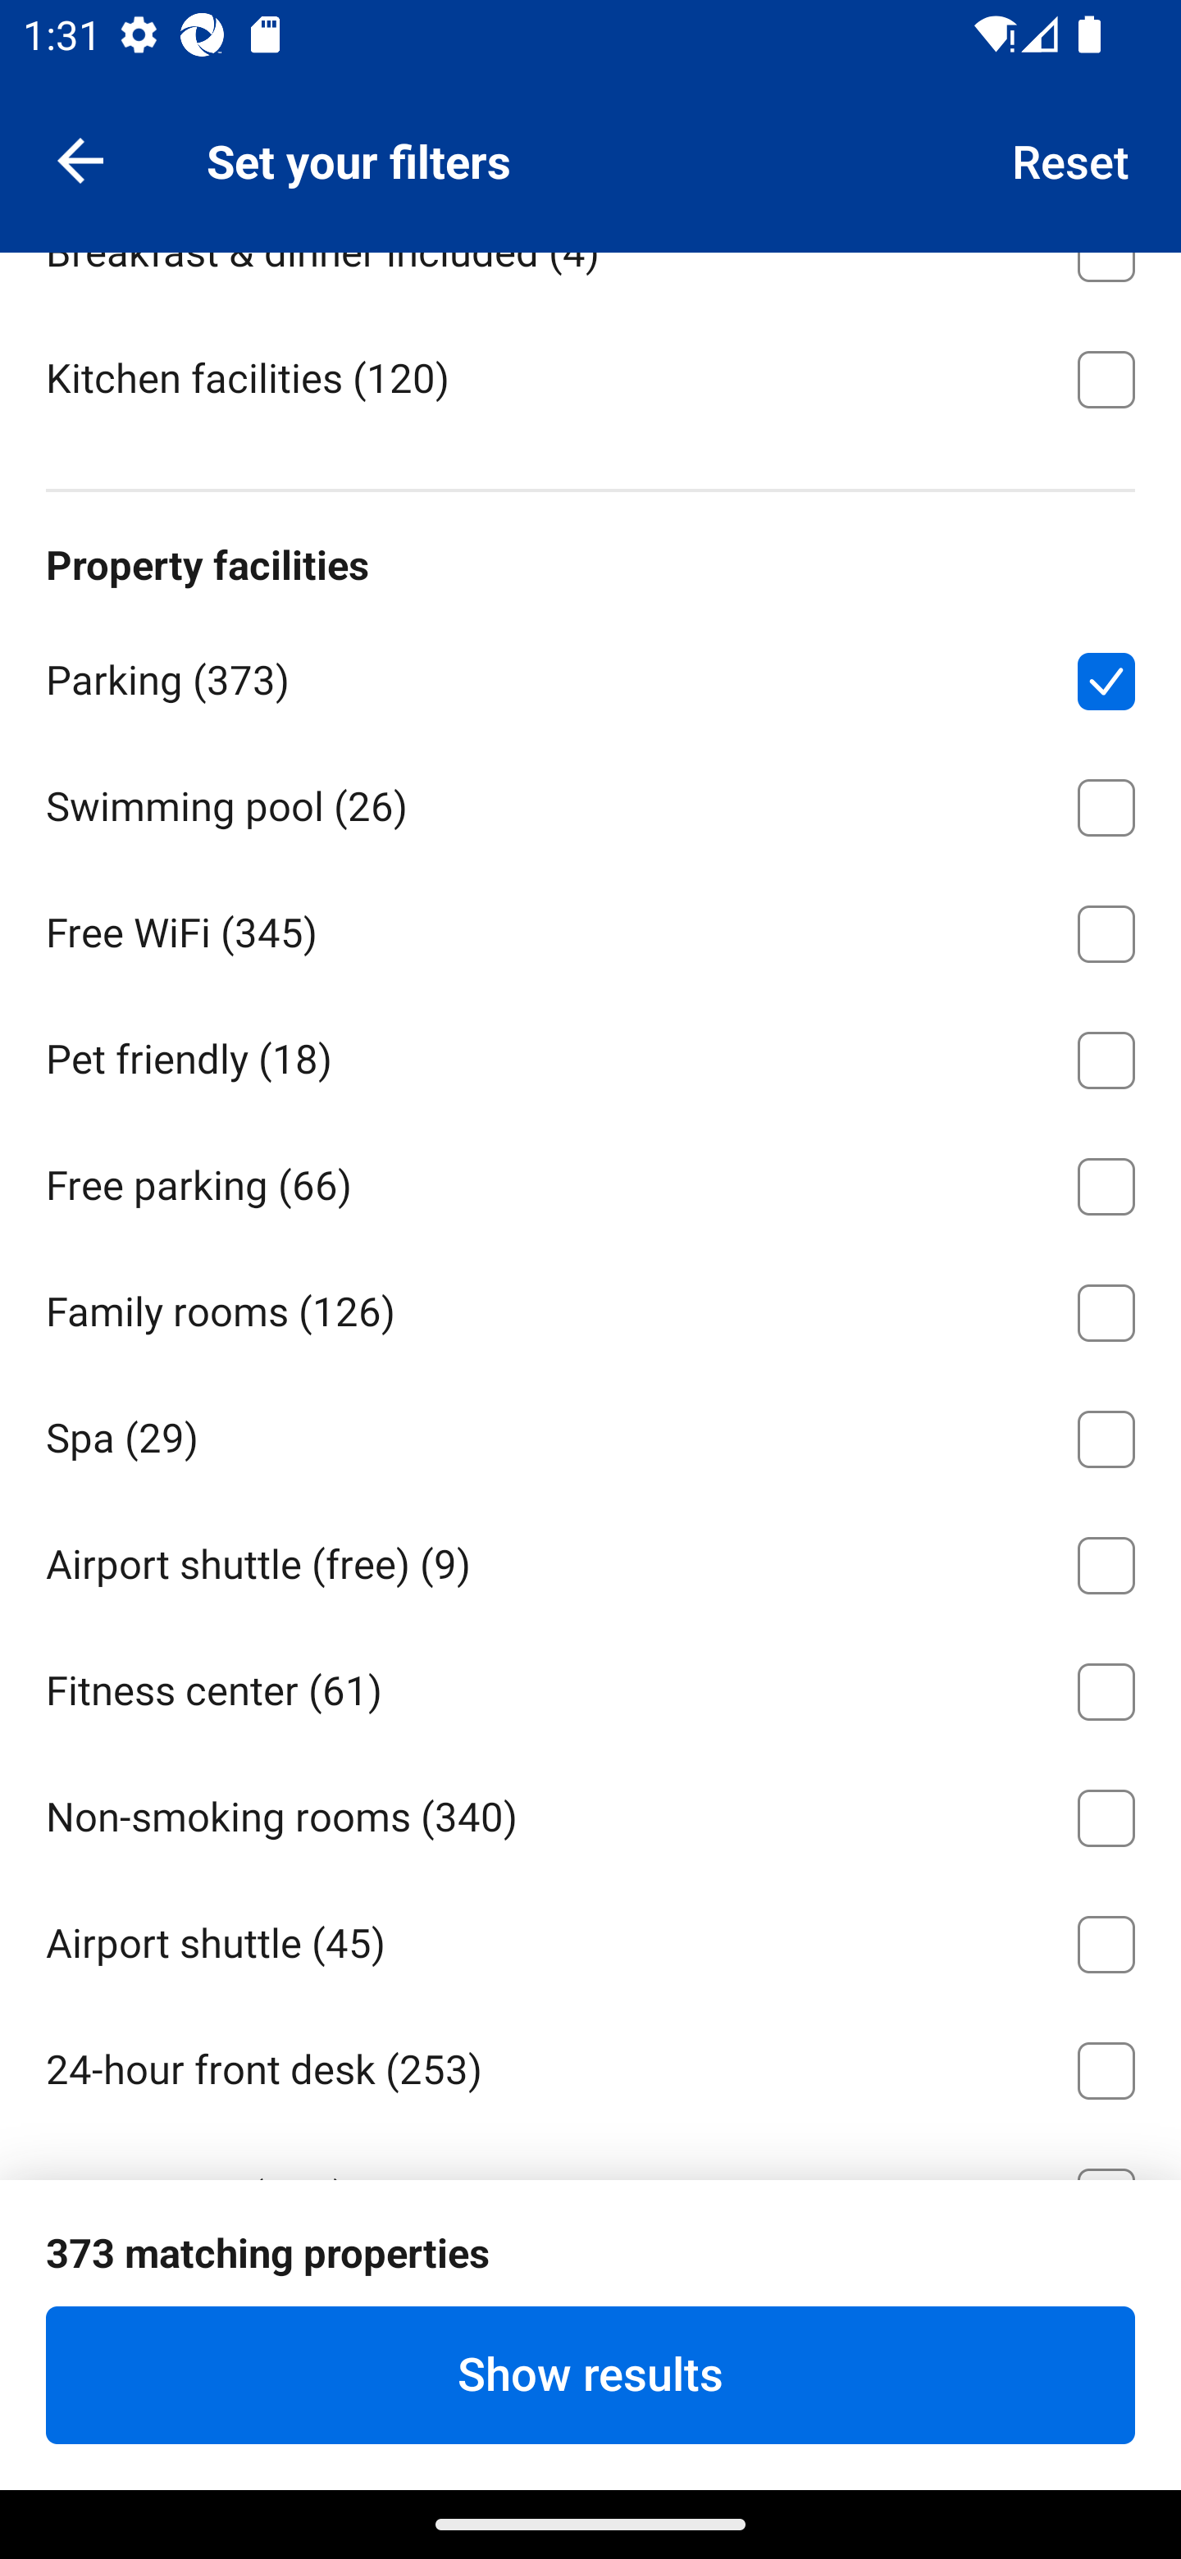  I want to click on Family rooms ⁦(126), so click(590, 1307).